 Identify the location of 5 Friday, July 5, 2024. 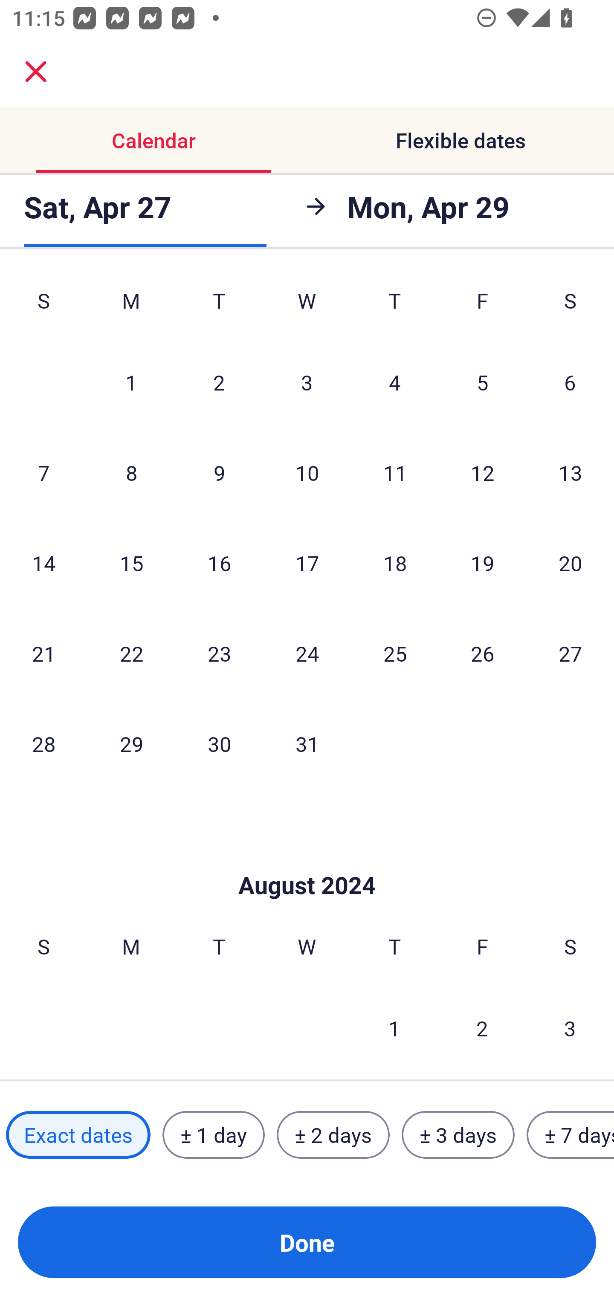
(483, 382).